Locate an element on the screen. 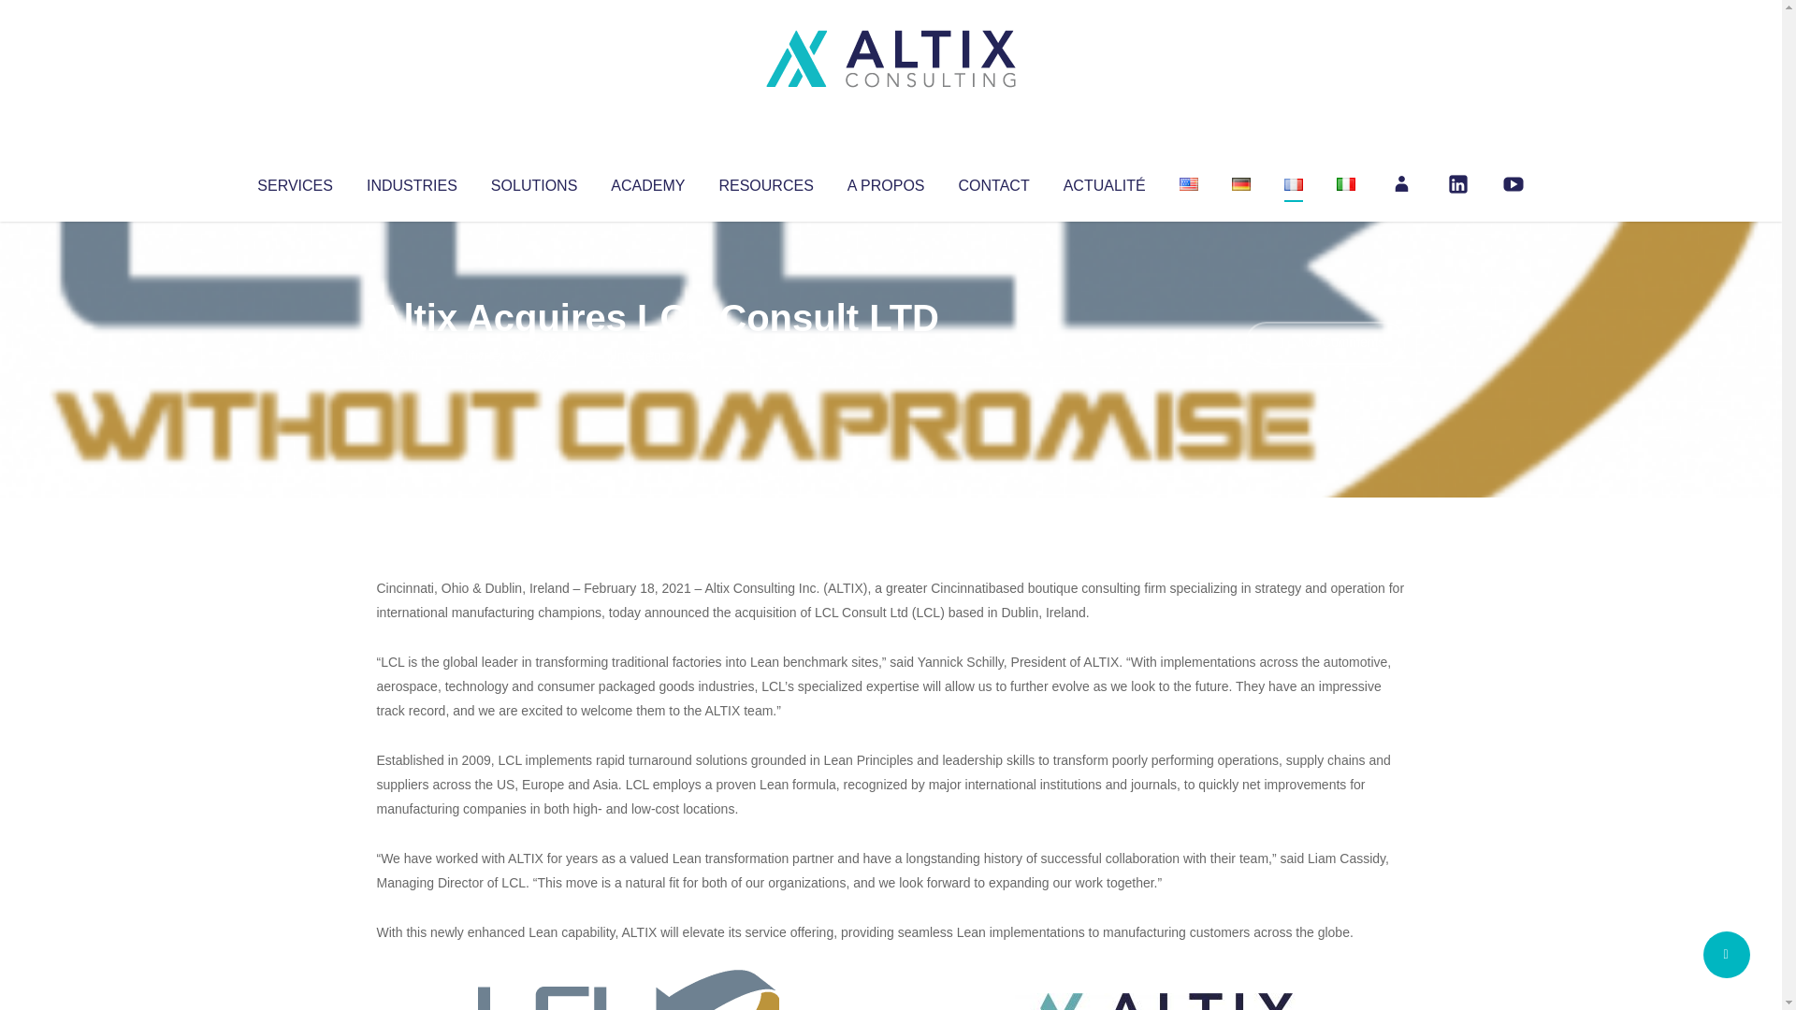  Uncategorized is located at coordinates (654, 355).